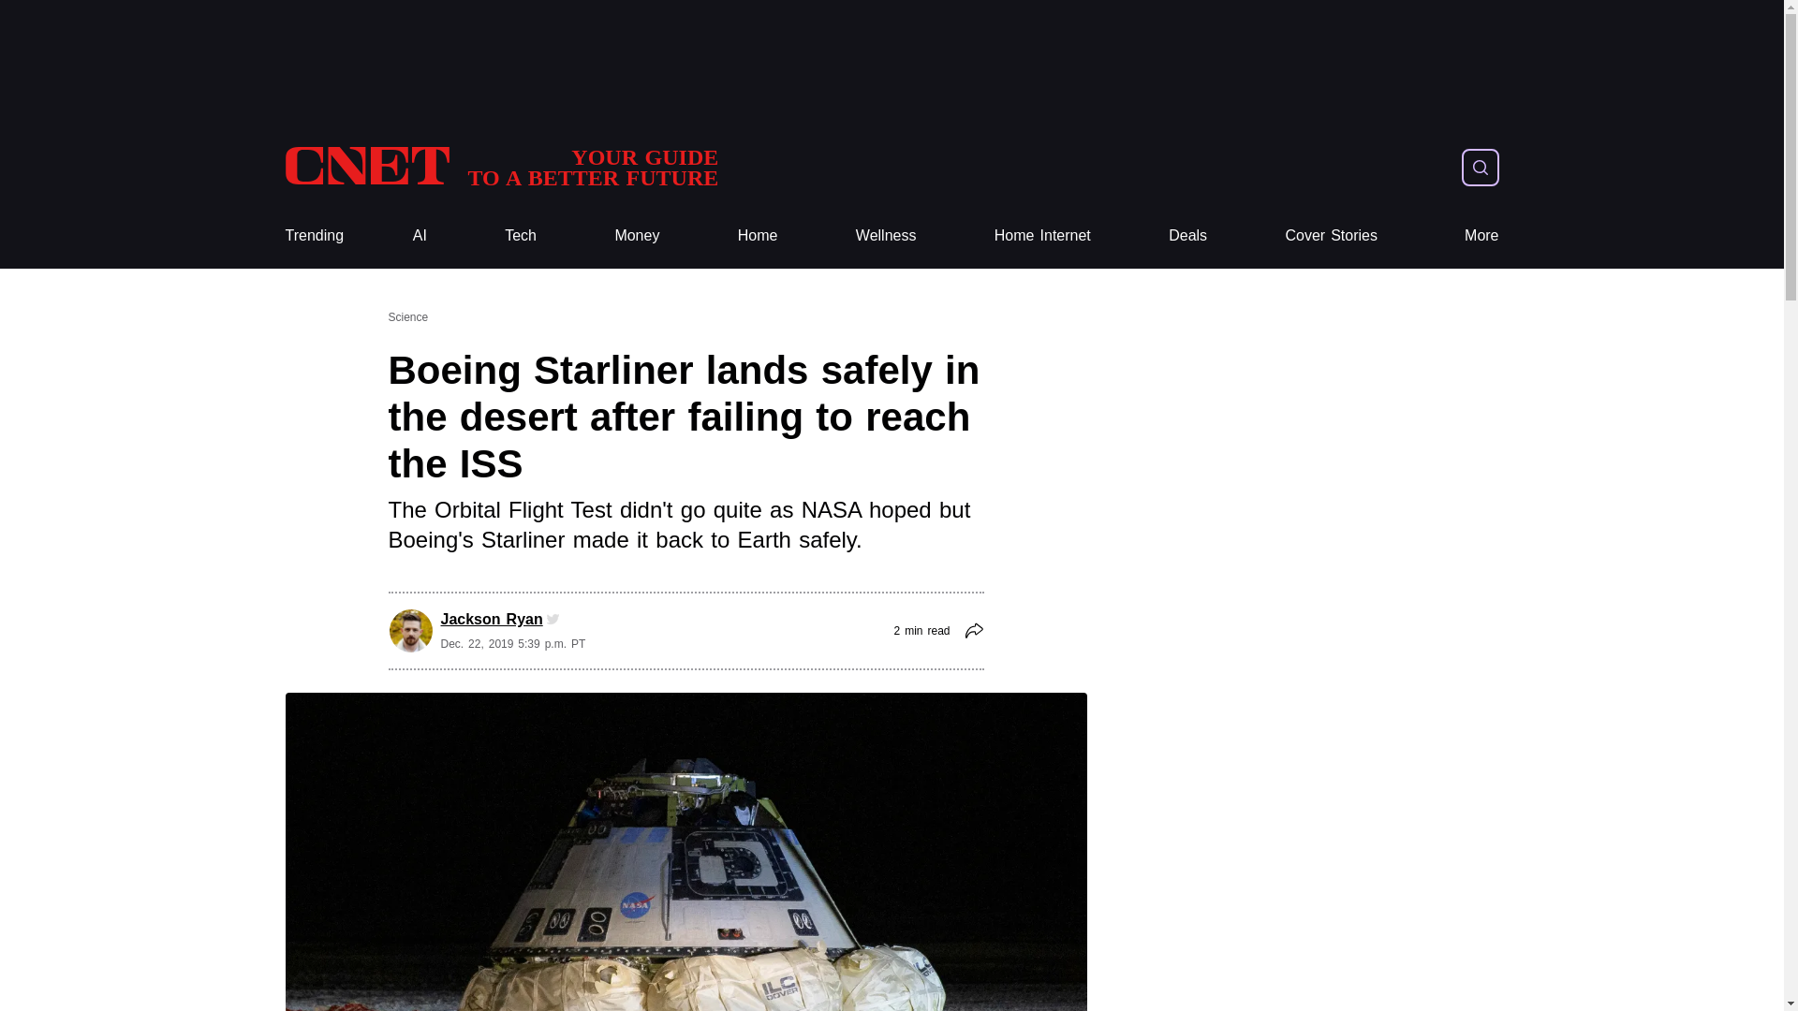 The width and height of the screenshot is (1798, 1011). Describe the element at coordinates (1042, 236) in the screenshot. I see `Home Internet` at that location.